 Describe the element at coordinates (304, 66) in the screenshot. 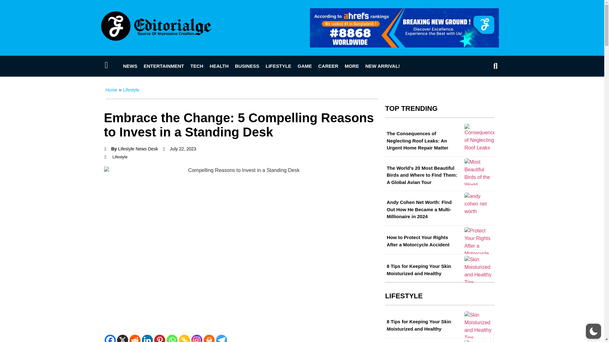

I see `GAME` at that location.